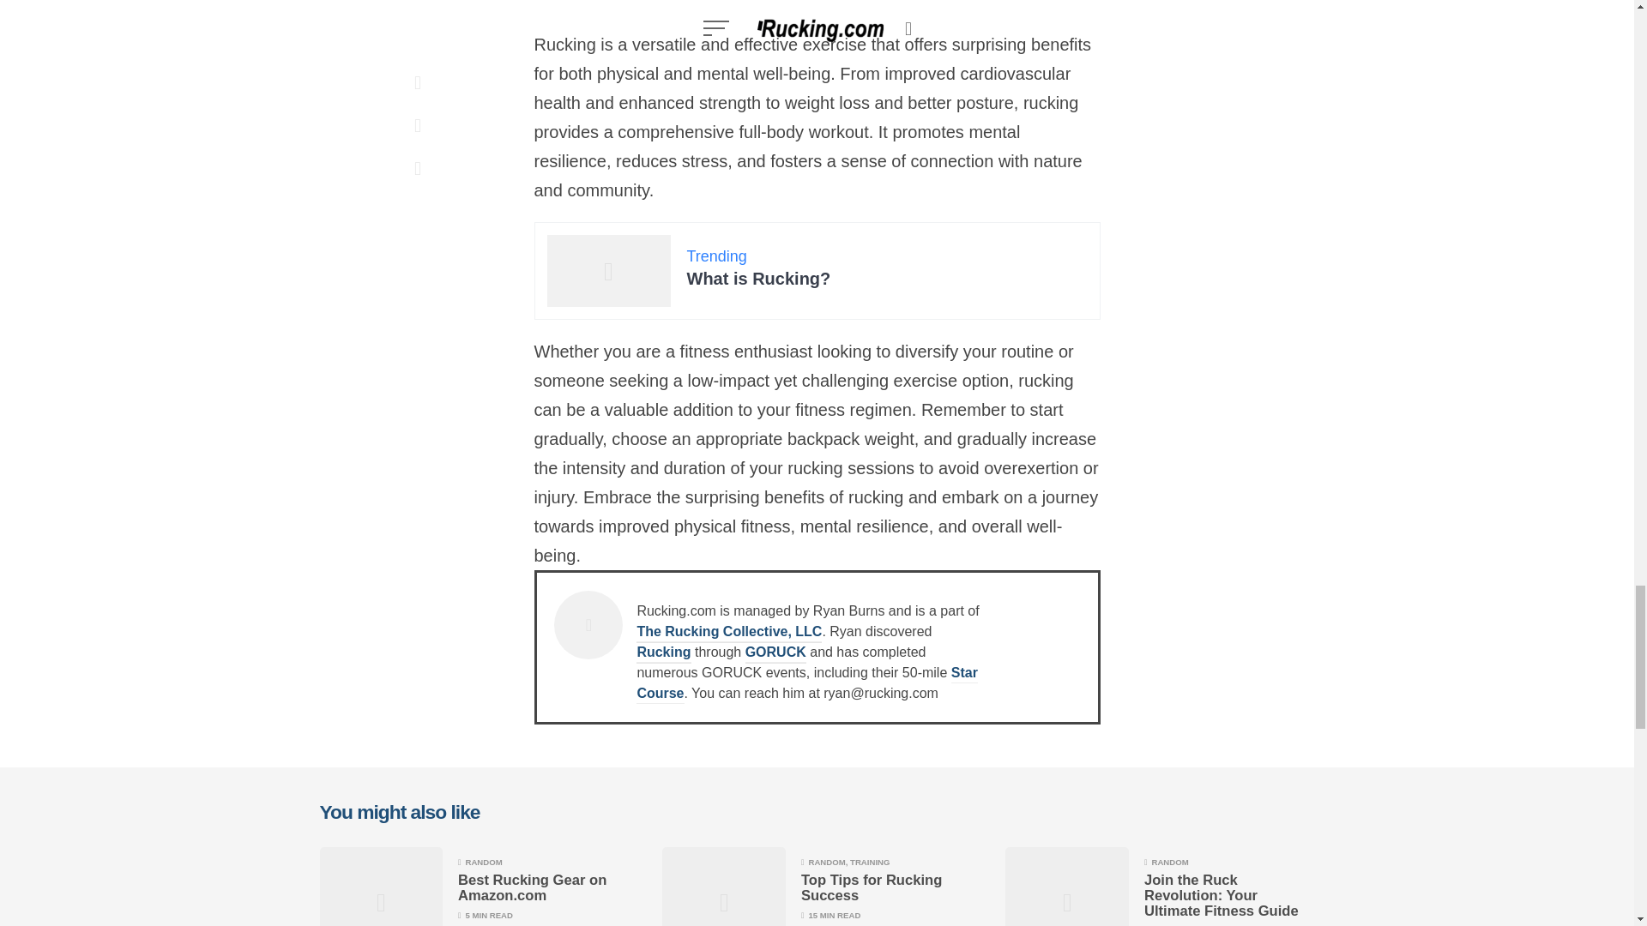 Image resolution: width=1647 pixels, height=926 pixels. I want to click on GORUCK, so click(775, 653).